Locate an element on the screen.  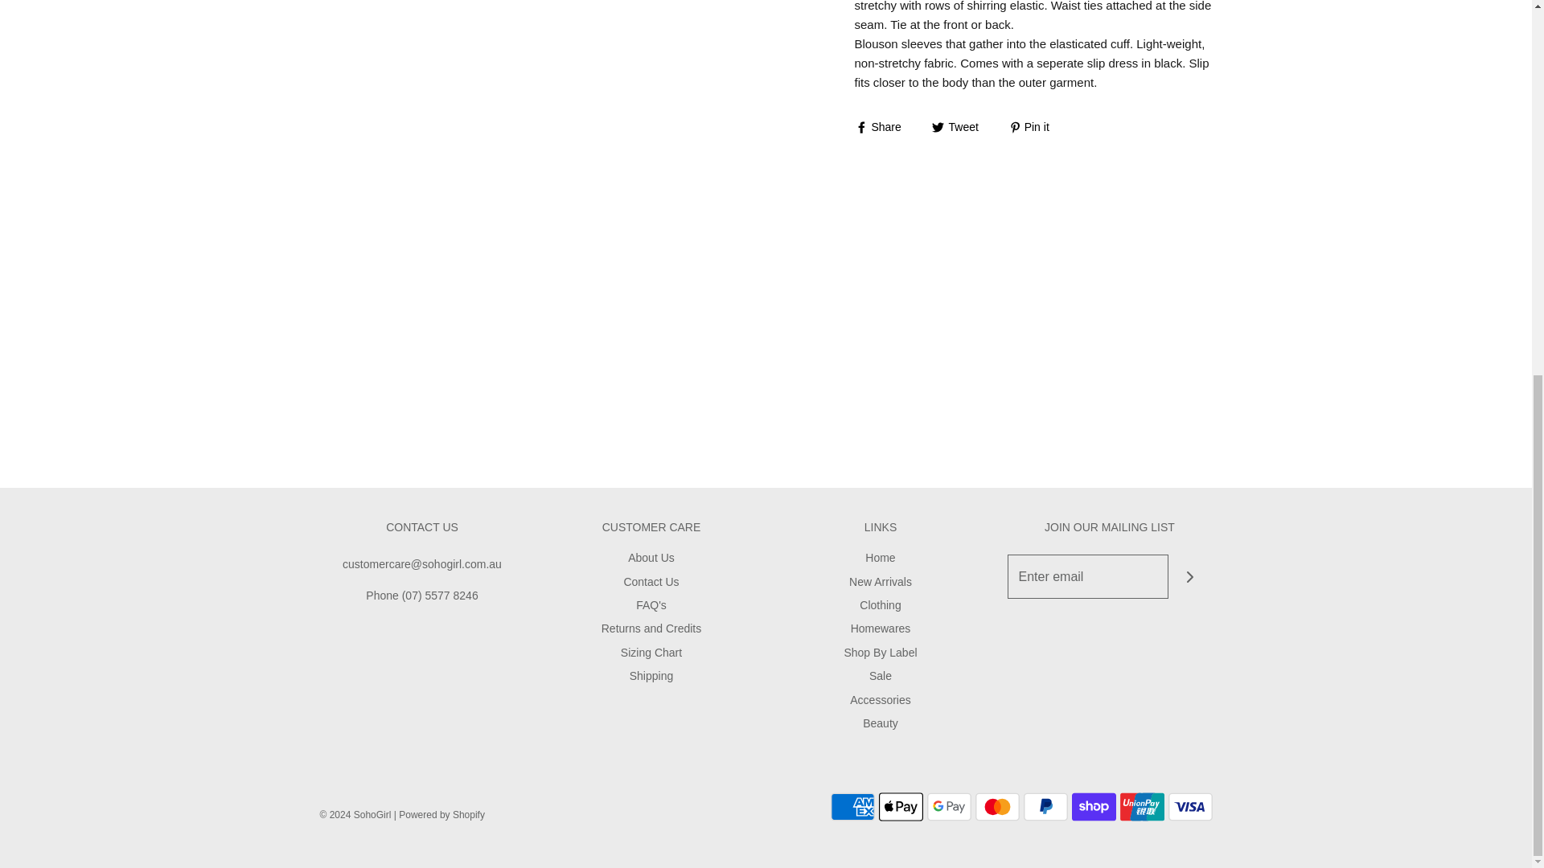
PayPal is located at coordinates (1044, 806).